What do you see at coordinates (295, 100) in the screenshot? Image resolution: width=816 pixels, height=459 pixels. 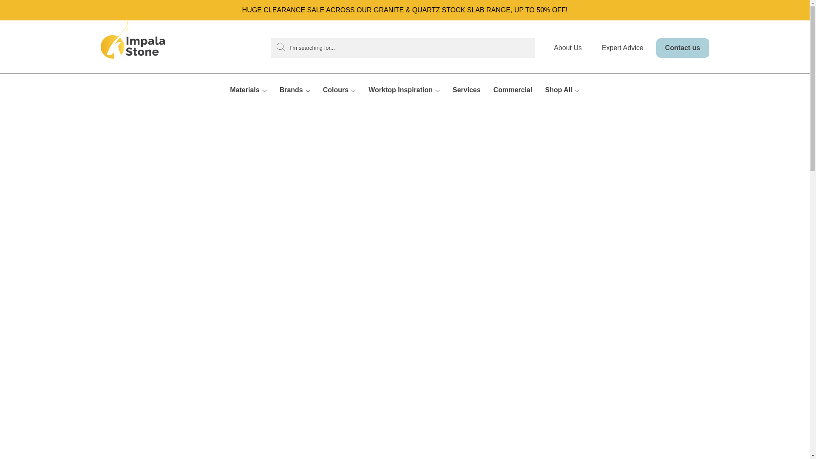 I see `Brands` at bounding box center [295, 100].